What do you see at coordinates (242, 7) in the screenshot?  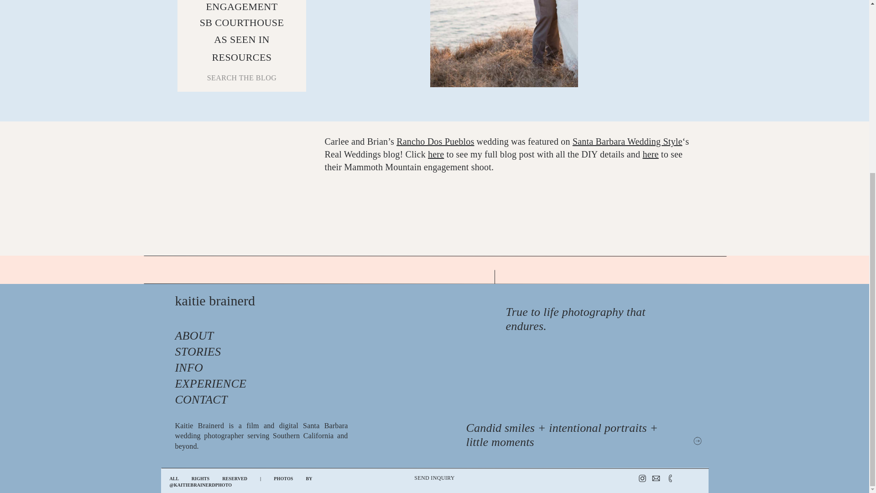 I see `ENGAGEMENT` at bounding box center [242, 7].